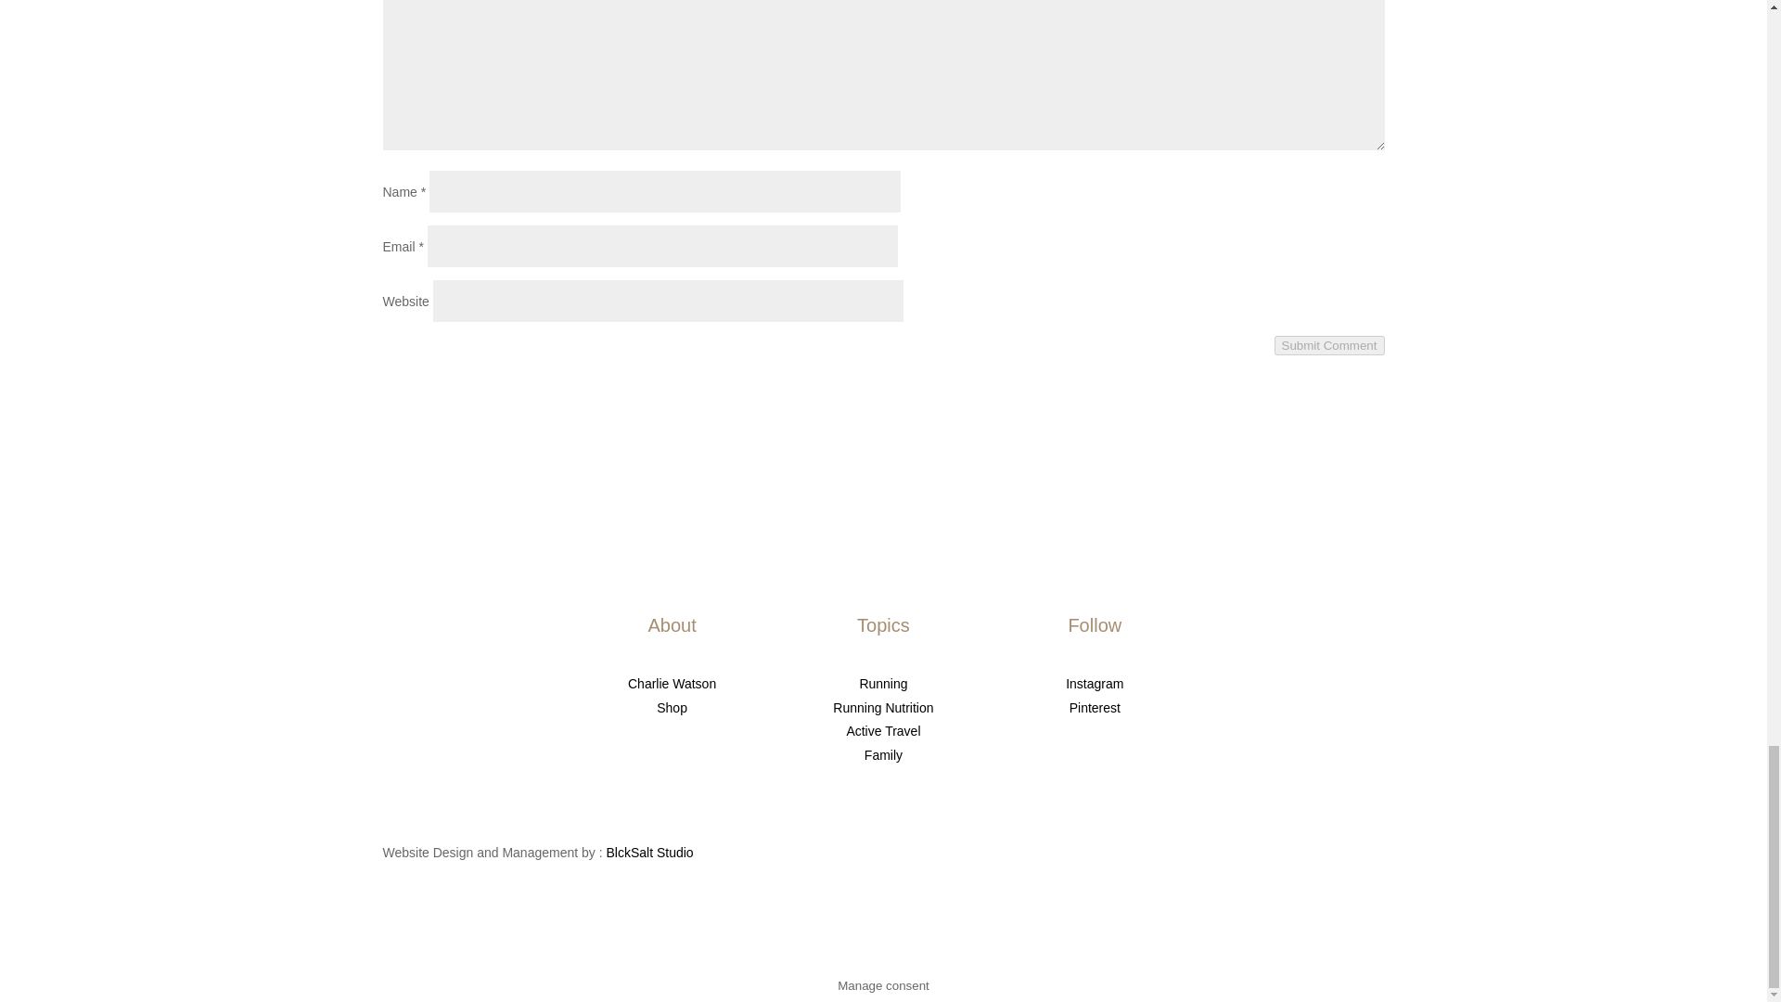 The width and height of the screenshot is (1781, 1002). I want to click on Family, so click(883, 754).